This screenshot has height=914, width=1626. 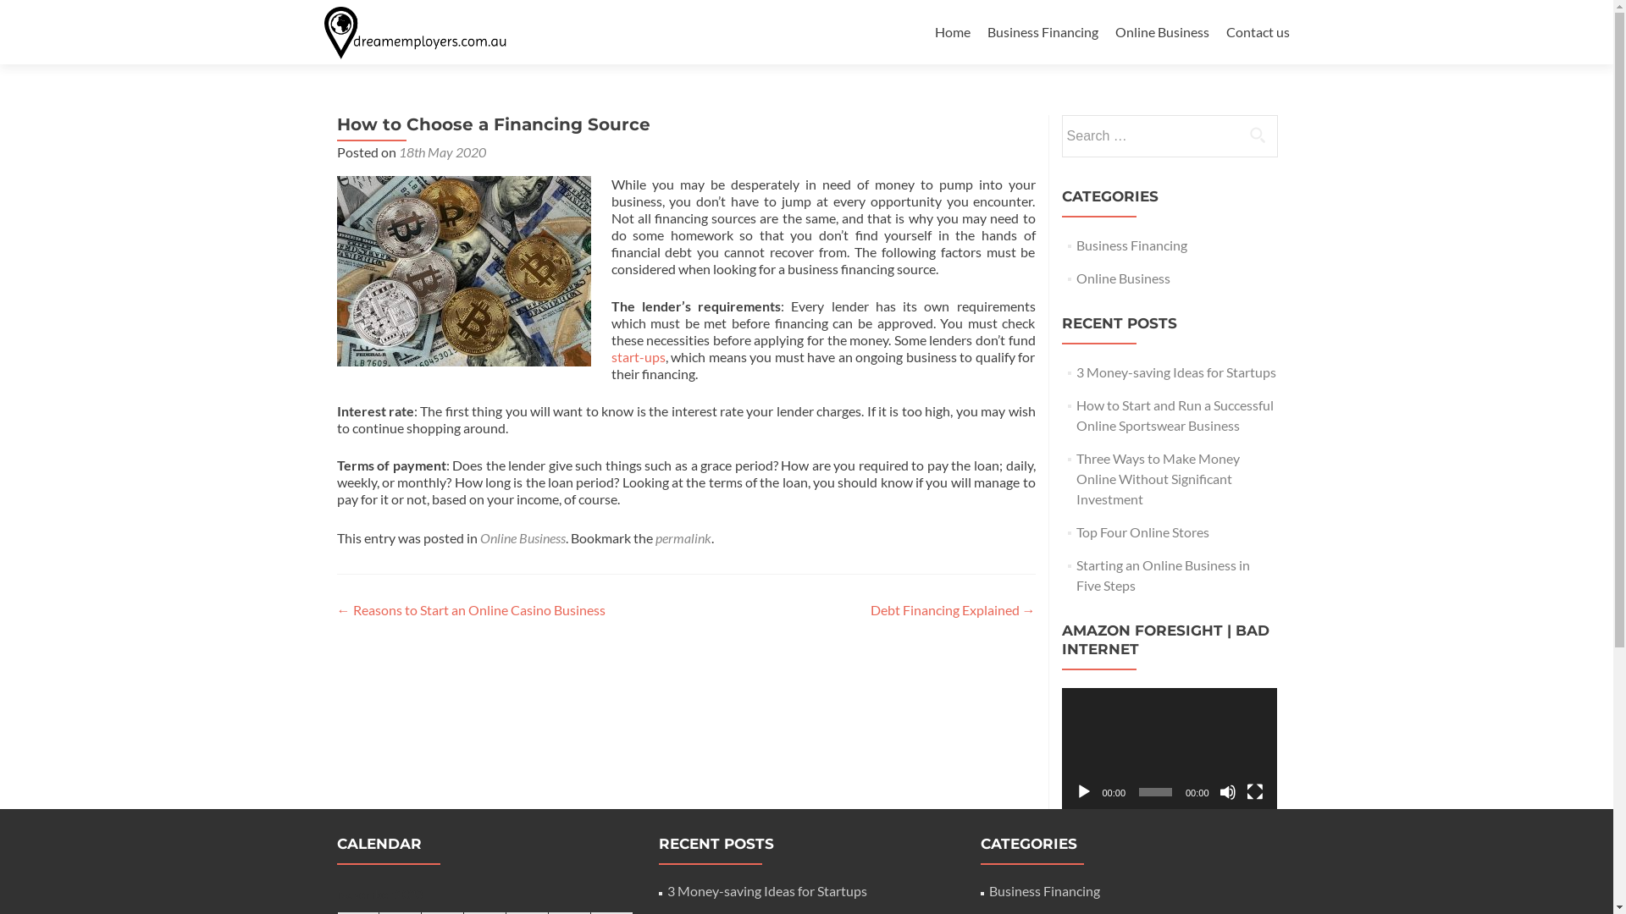 I want to click on 3 Money-saving Ideas for Startups, so click(x=1176, y=372).